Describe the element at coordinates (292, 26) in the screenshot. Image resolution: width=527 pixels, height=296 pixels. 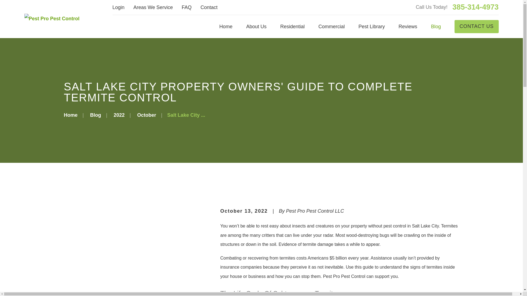
I see `Residential` at that location.